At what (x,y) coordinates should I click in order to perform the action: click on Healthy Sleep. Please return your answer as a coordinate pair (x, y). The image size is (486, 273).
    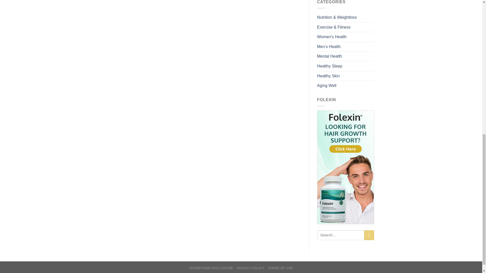
    Looking at the image, I should click on (329, 66).